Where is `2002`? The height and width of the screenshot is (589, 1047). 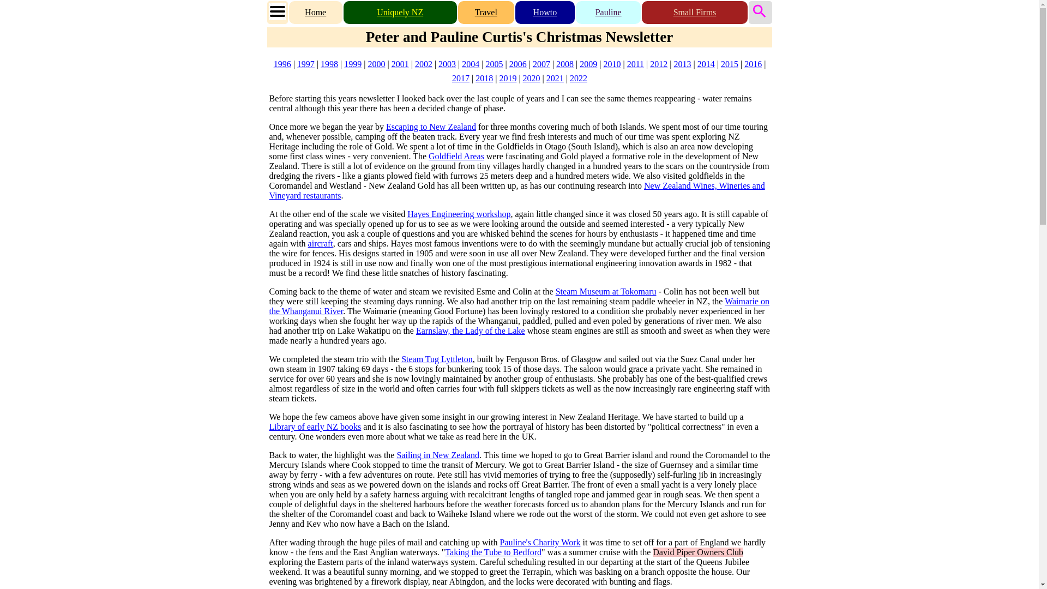
2002 is located at coordinates (423, 64).